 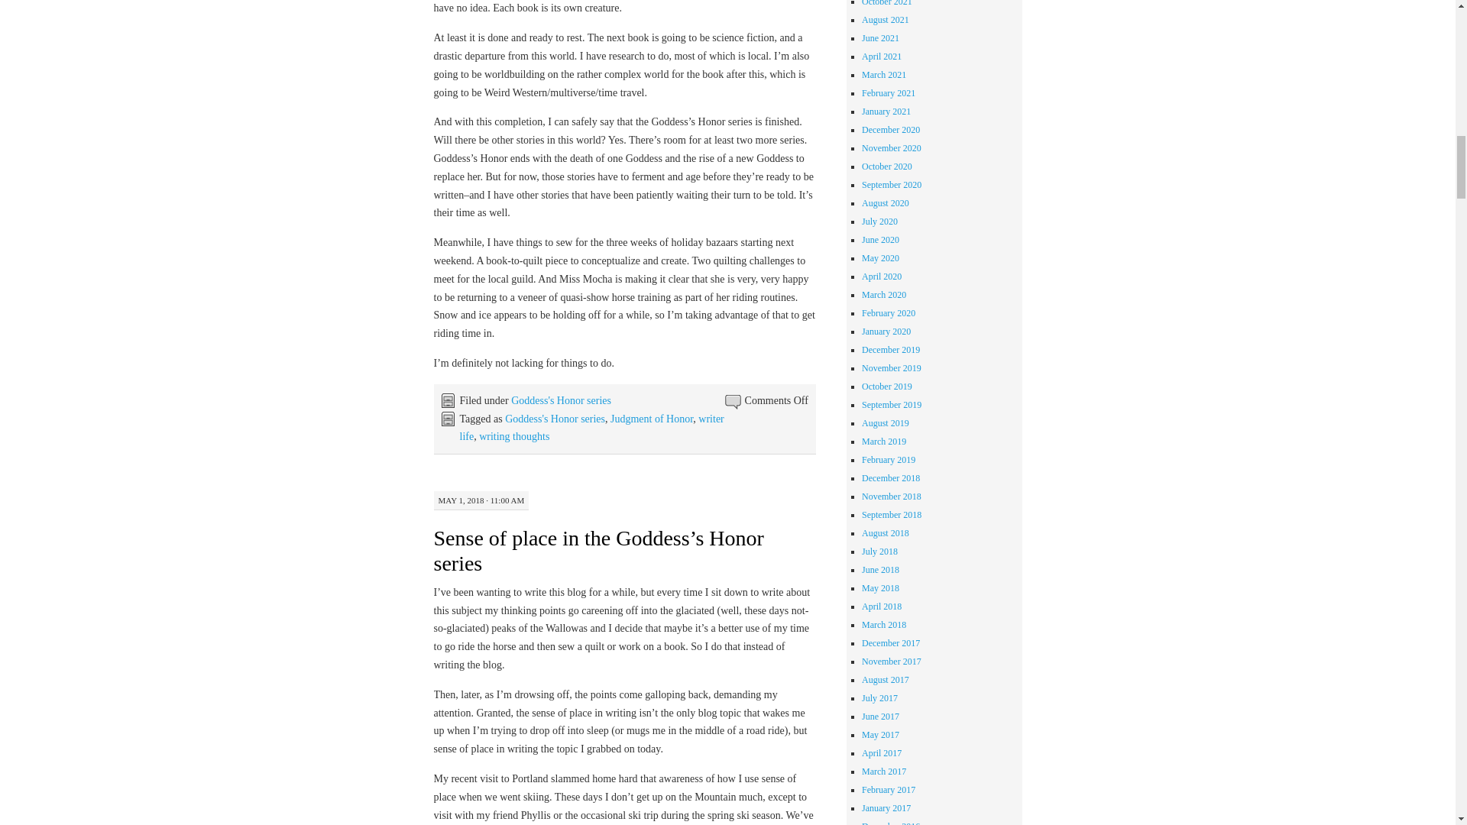 I want to click on Goddess's Honor series, so click(x=561, y=400).